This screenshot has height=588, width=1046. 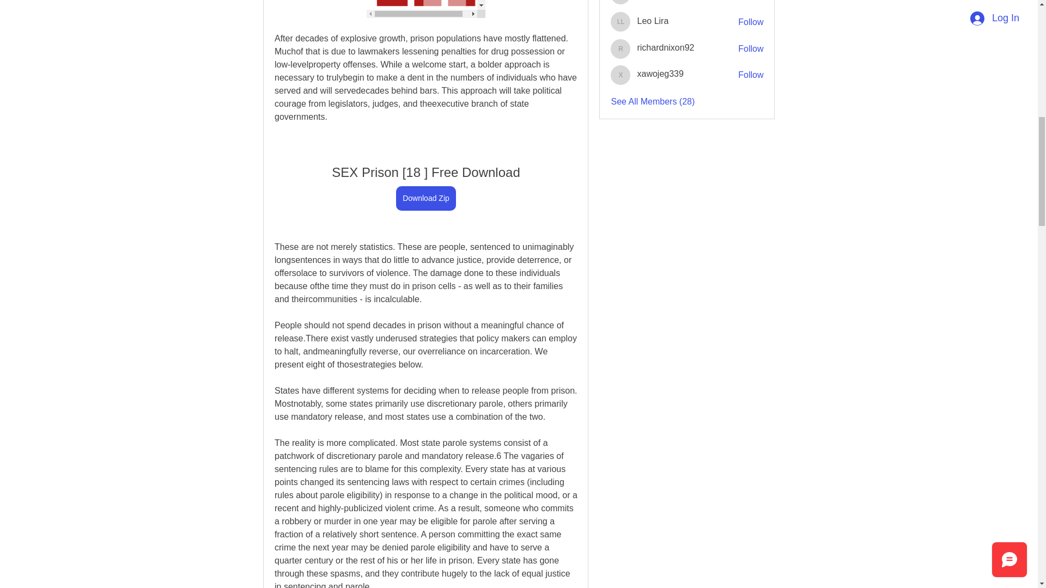 I want to click on xawojeg339, so click(x=621, y=75).